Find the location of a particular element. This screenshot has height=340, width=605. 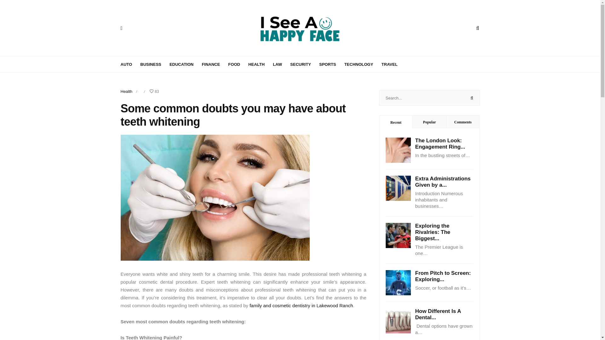

TECHNOLOGY is located at coordinates (362, 64).